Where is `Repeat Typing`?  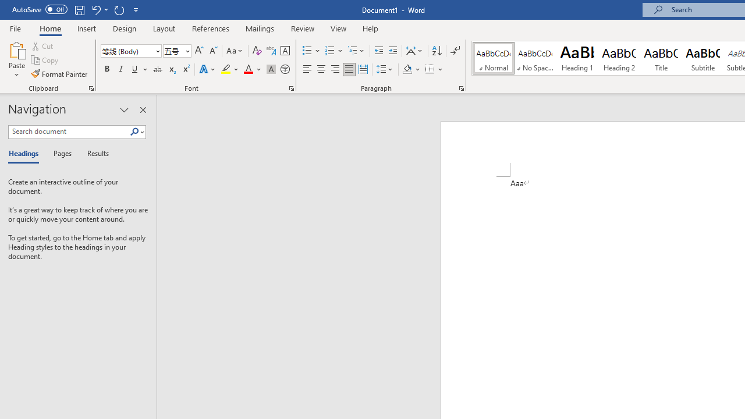 Repeat Typing is located at coordinates (119, 9).